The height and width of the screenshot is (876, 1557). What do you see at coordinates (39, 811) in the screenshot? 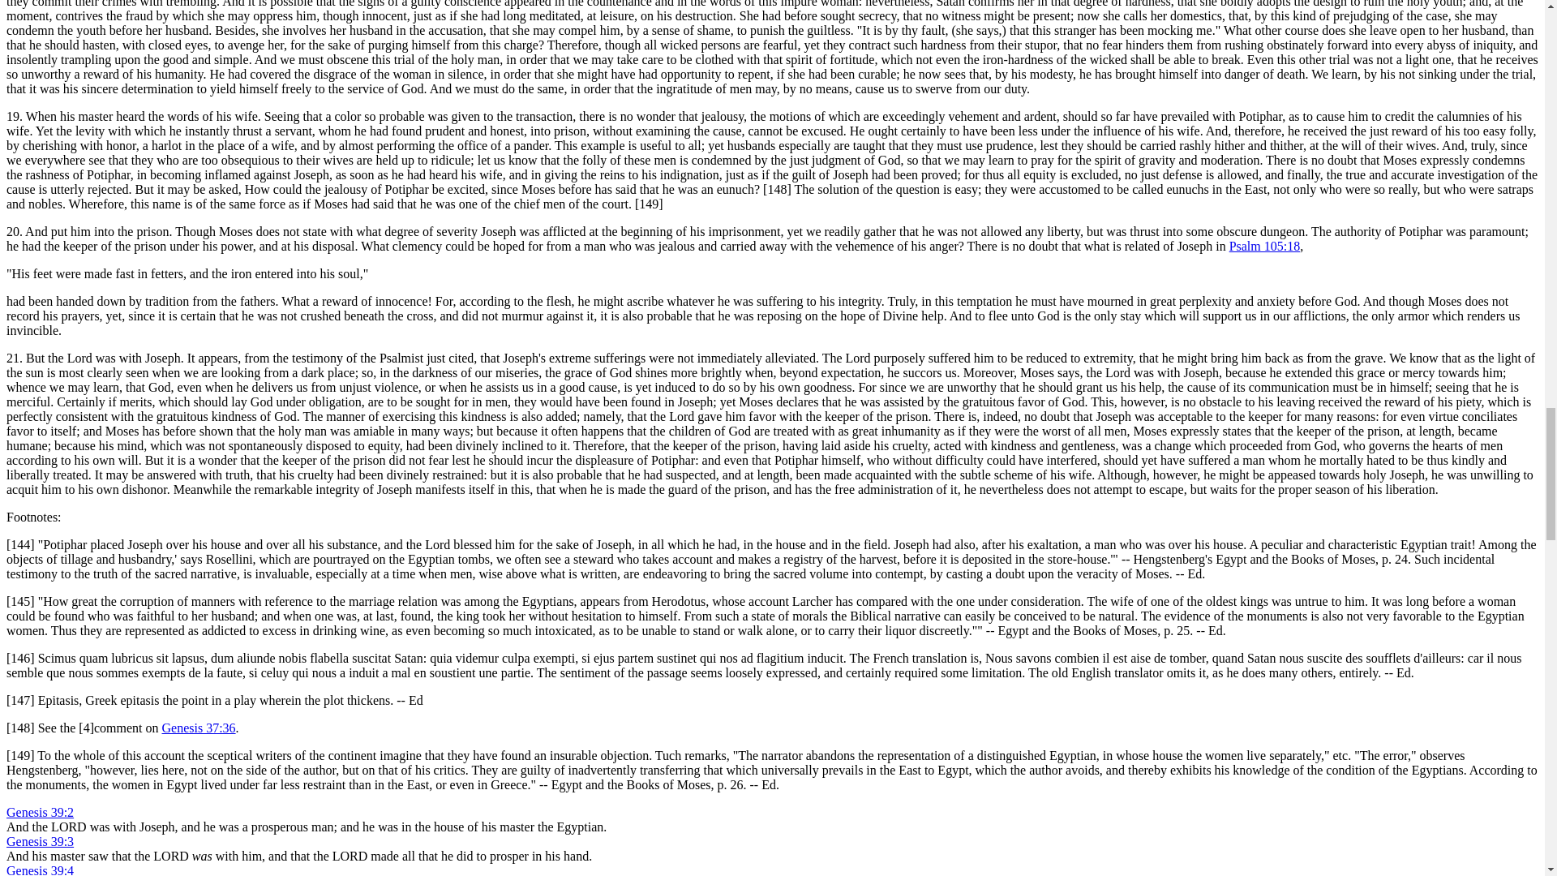
I see `Genesis 39:2` at bounding box center [39, 811].